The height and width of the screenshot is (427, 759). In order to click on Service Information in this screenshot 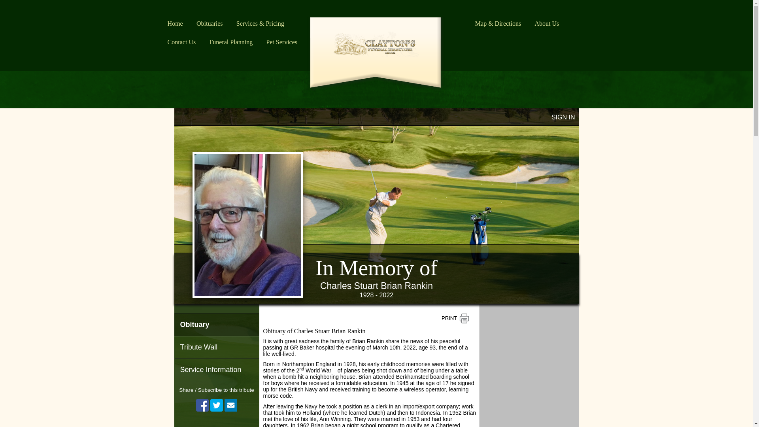, I will do `click(216, 370)`.